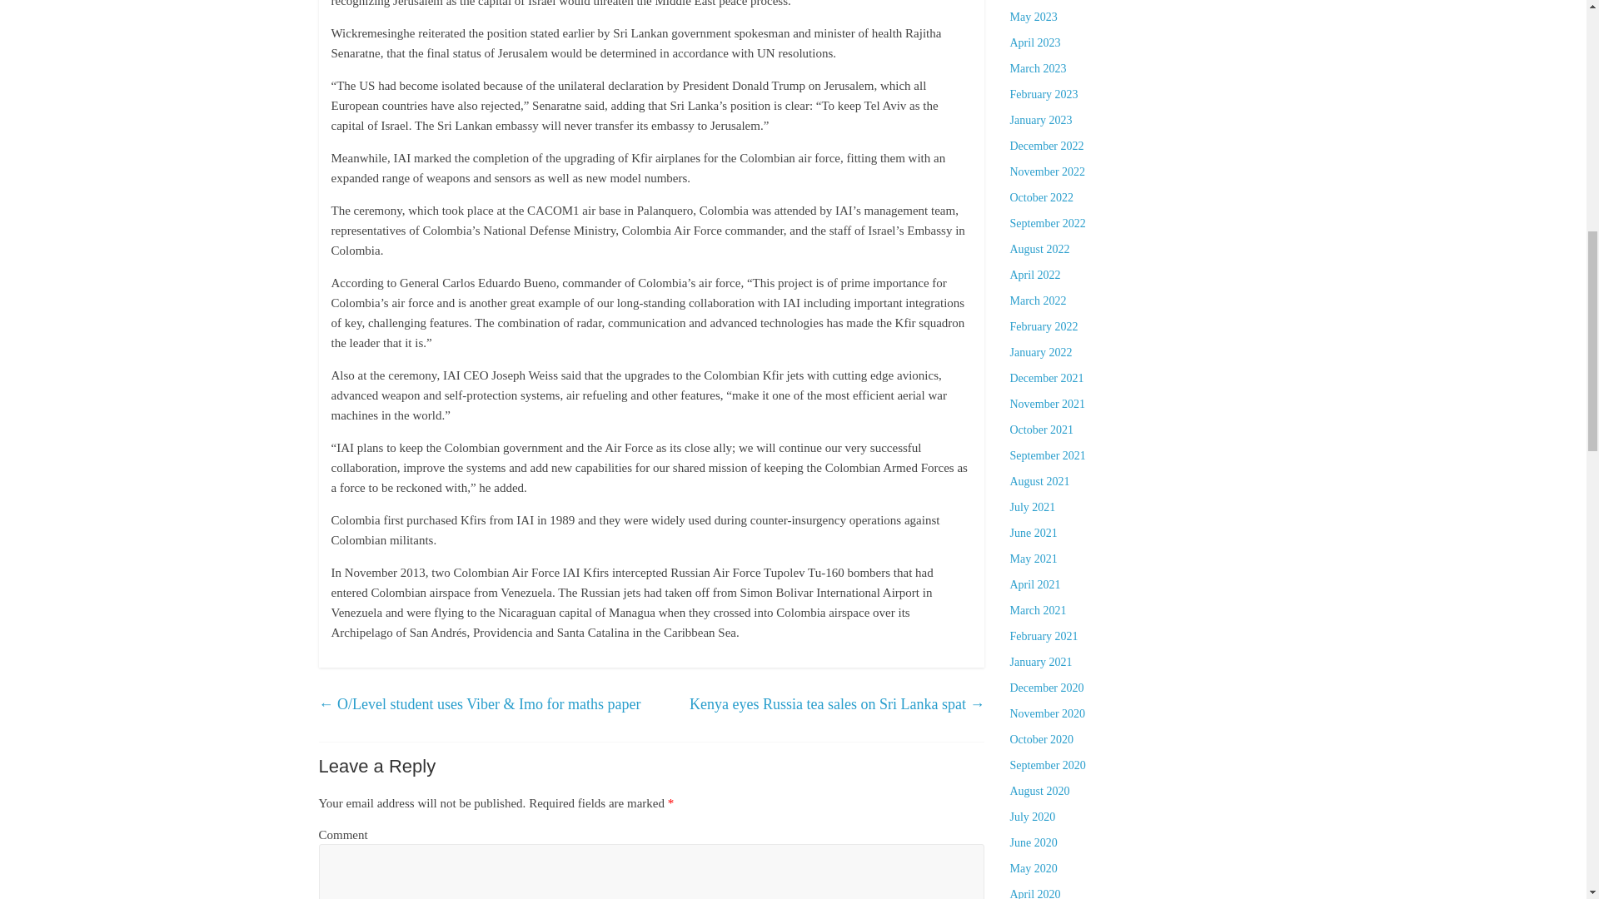 The image size is (1599, 899). What do you see at coordinates (1034, 43) in the screenshot?
I see `April 2023` at bounding box center [1034, 43].